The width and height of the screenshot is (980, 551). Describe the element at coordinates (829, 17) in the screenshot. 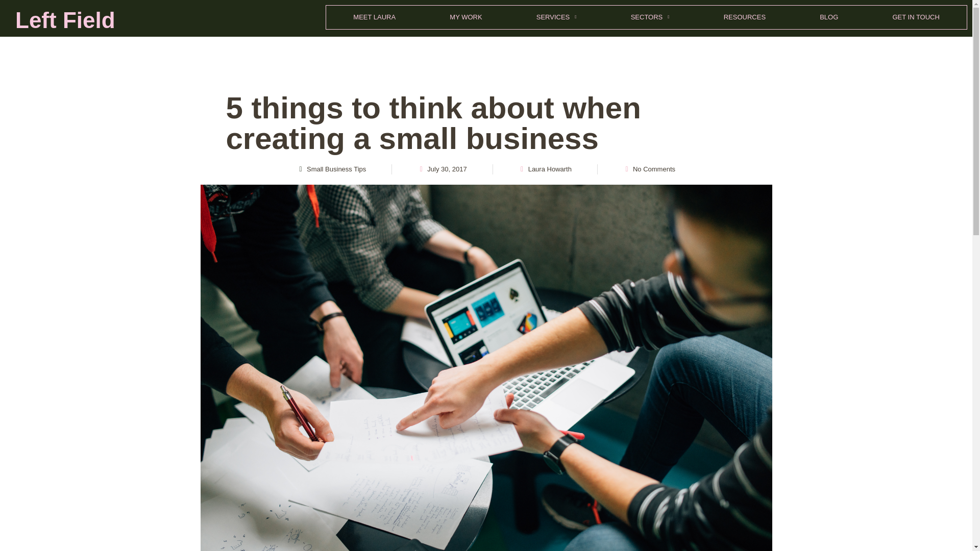

I see `BLOG` at that location.